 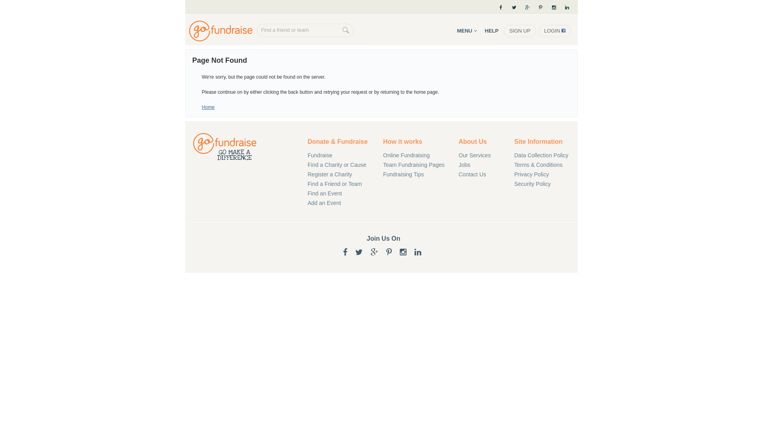 I want to click on Google+, so click(x=374, y=252).